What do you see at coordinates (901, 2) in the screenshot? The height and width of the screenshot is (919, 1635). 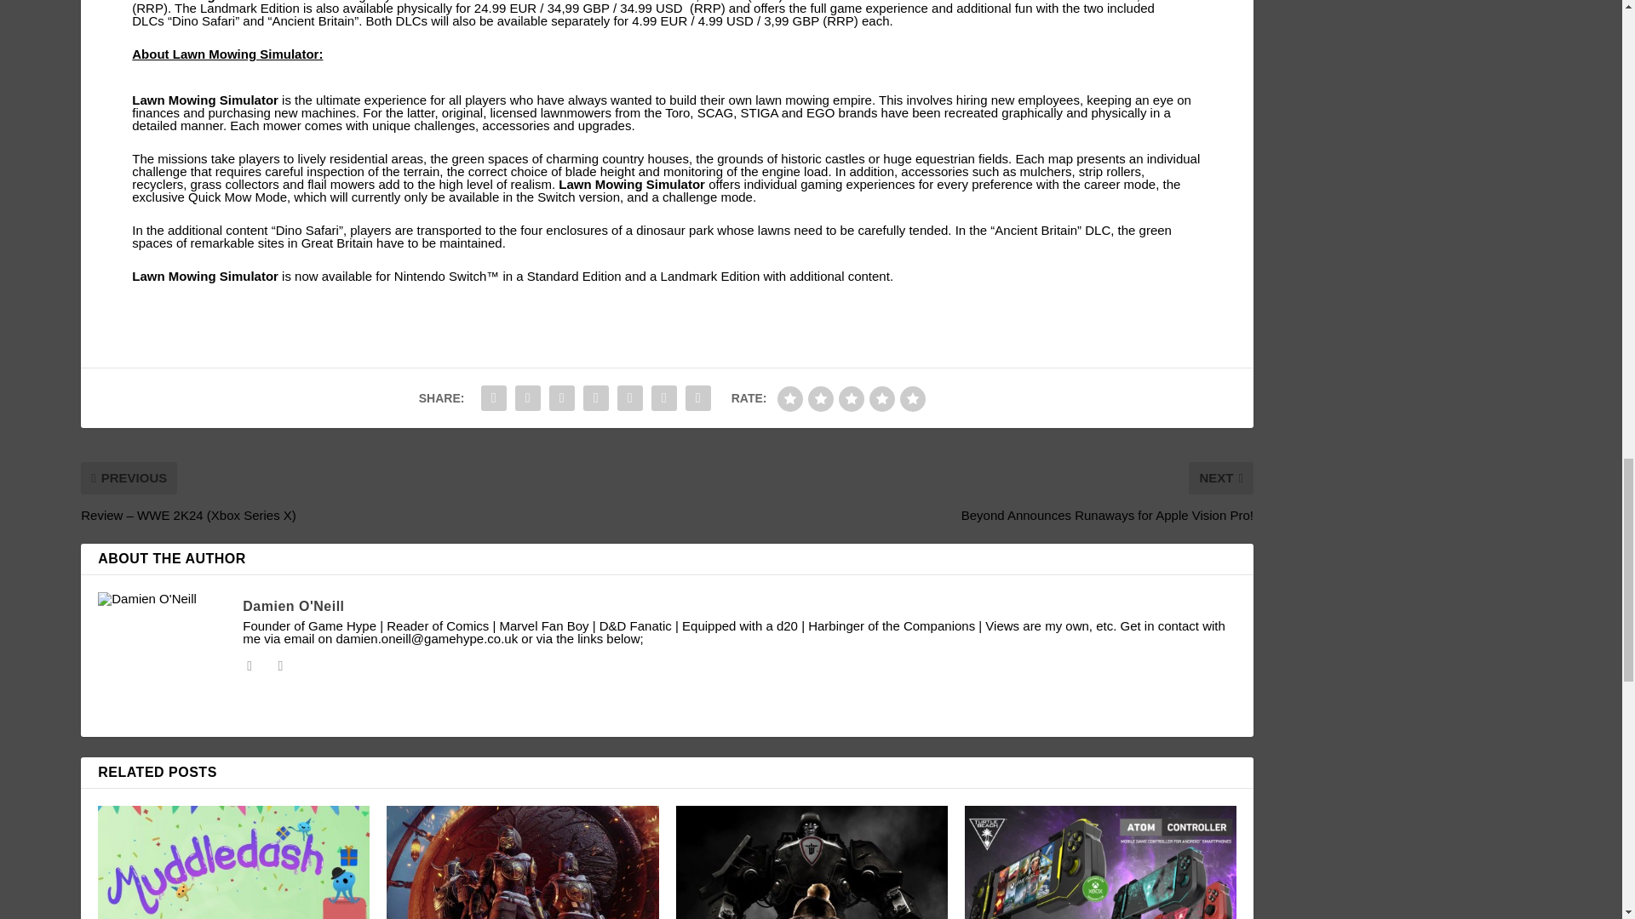 I see `Landmark Edition` at bounding box center [901, 2].